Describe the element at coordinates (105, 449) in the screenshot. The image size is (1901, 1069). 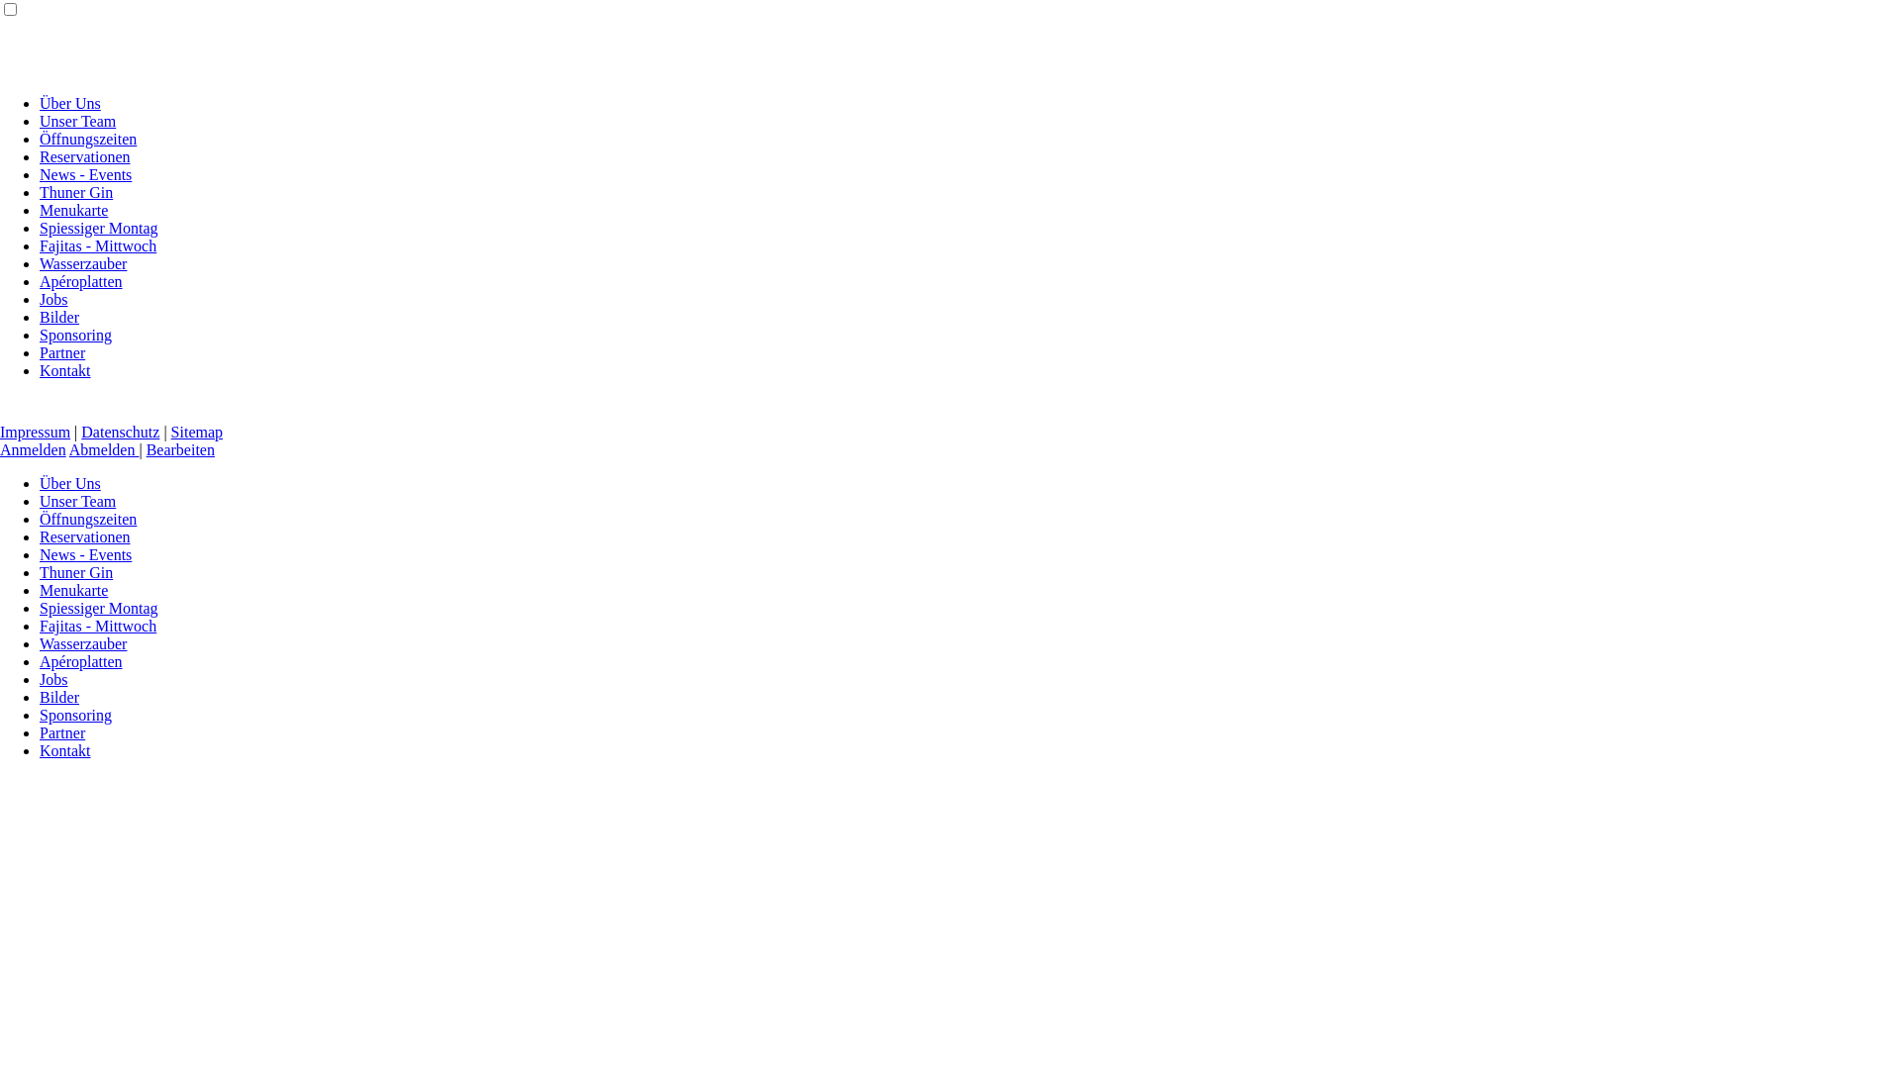
I see `Abmelden` at that location.